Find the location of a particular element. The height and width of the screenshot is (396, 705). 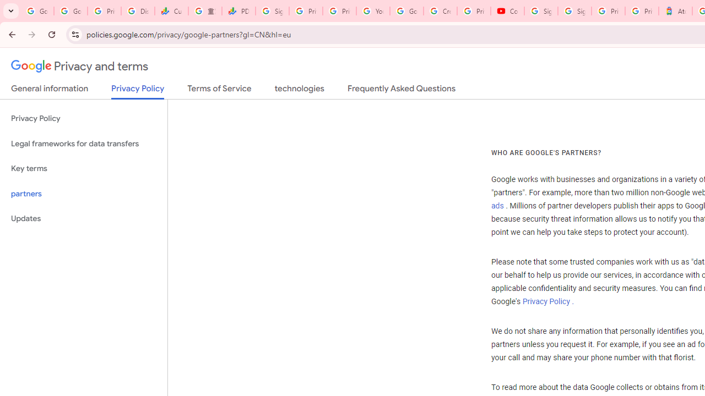

technologies is located at coordinates (299, 91).